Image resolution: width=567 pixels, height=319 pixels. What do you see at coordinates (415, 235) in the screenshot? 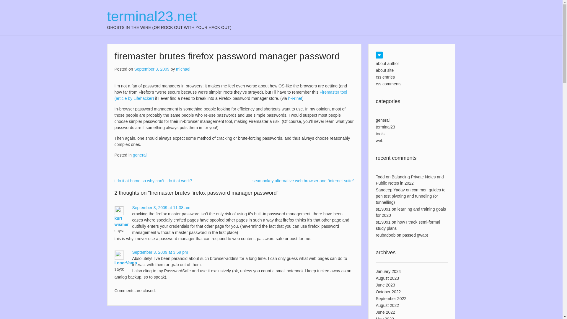
I see `passed gwapt` at bounding box center [415, 235].